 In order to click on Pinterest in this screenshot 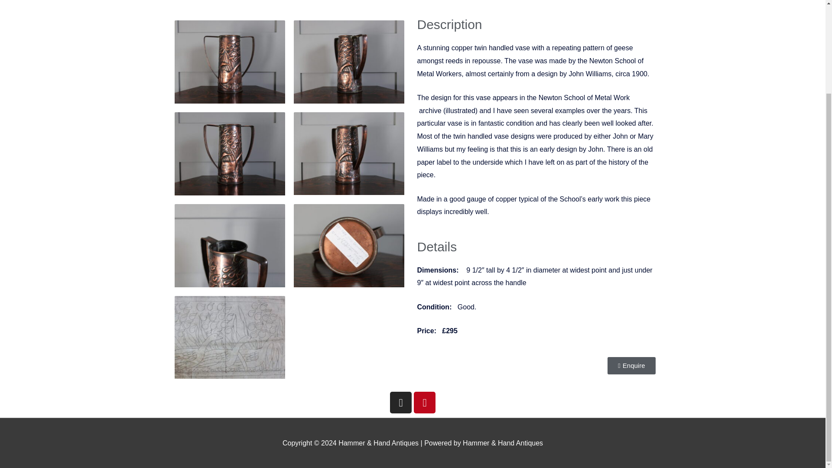, I will do `click(424, 402)`.